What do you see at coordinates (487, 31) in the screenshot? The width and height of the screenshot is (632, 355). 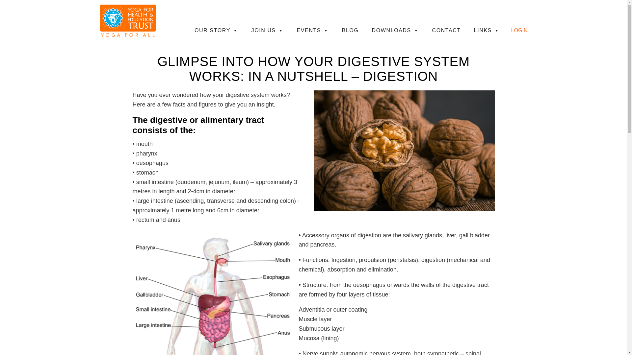 I see `LINKS` at bounding box center [487, 31].